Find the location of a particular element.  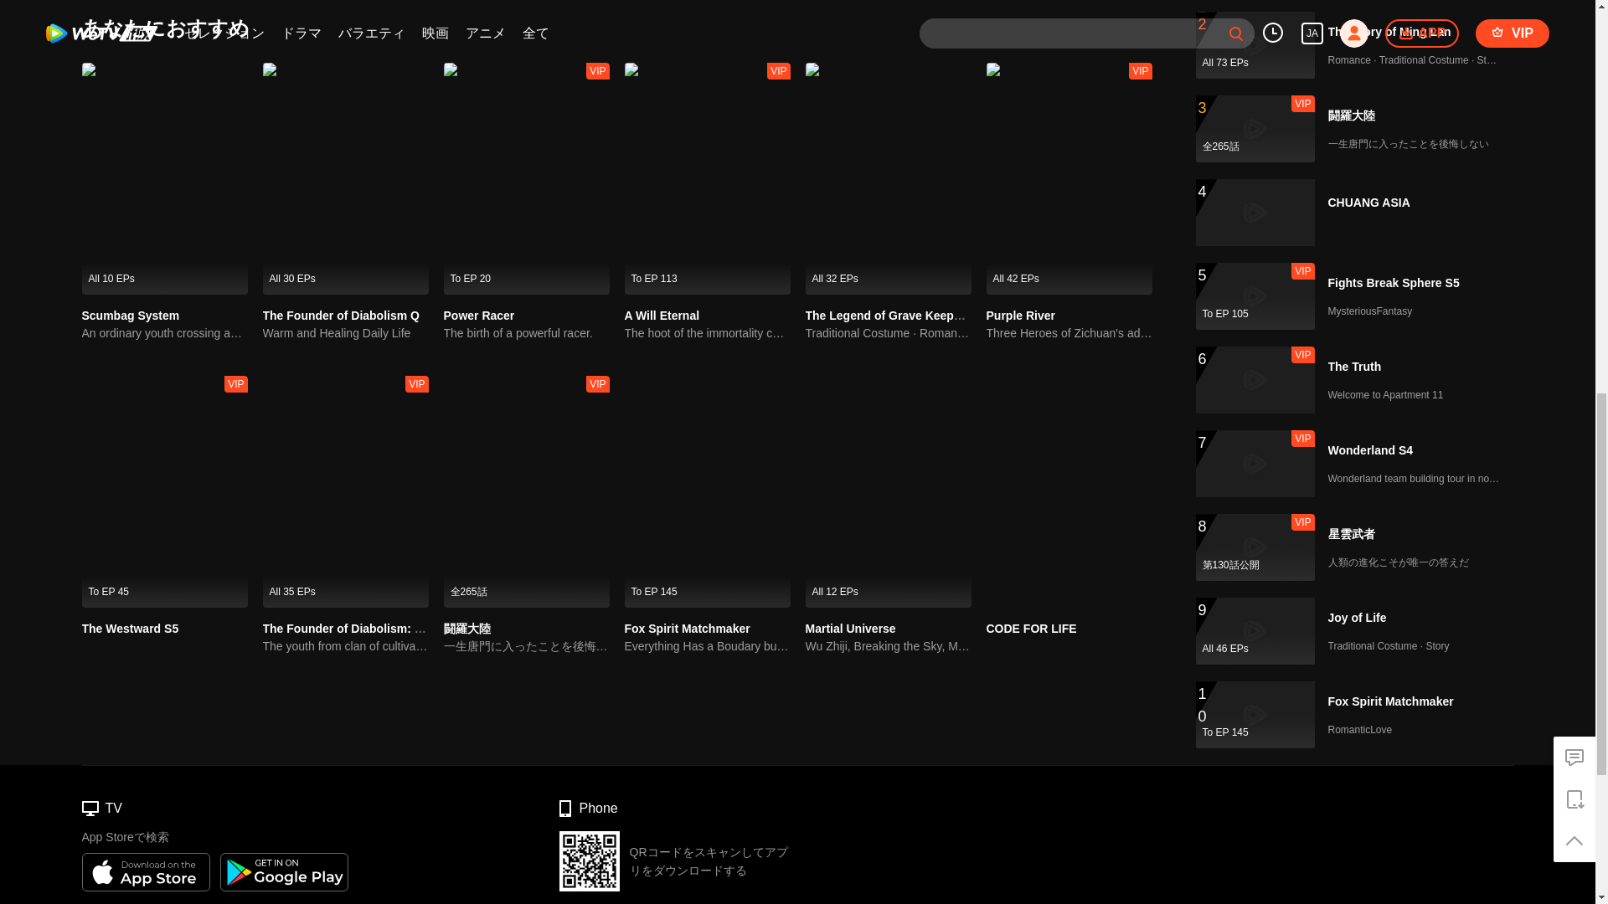

The birth of a powerful racer. is located at coordinates (526, 333).